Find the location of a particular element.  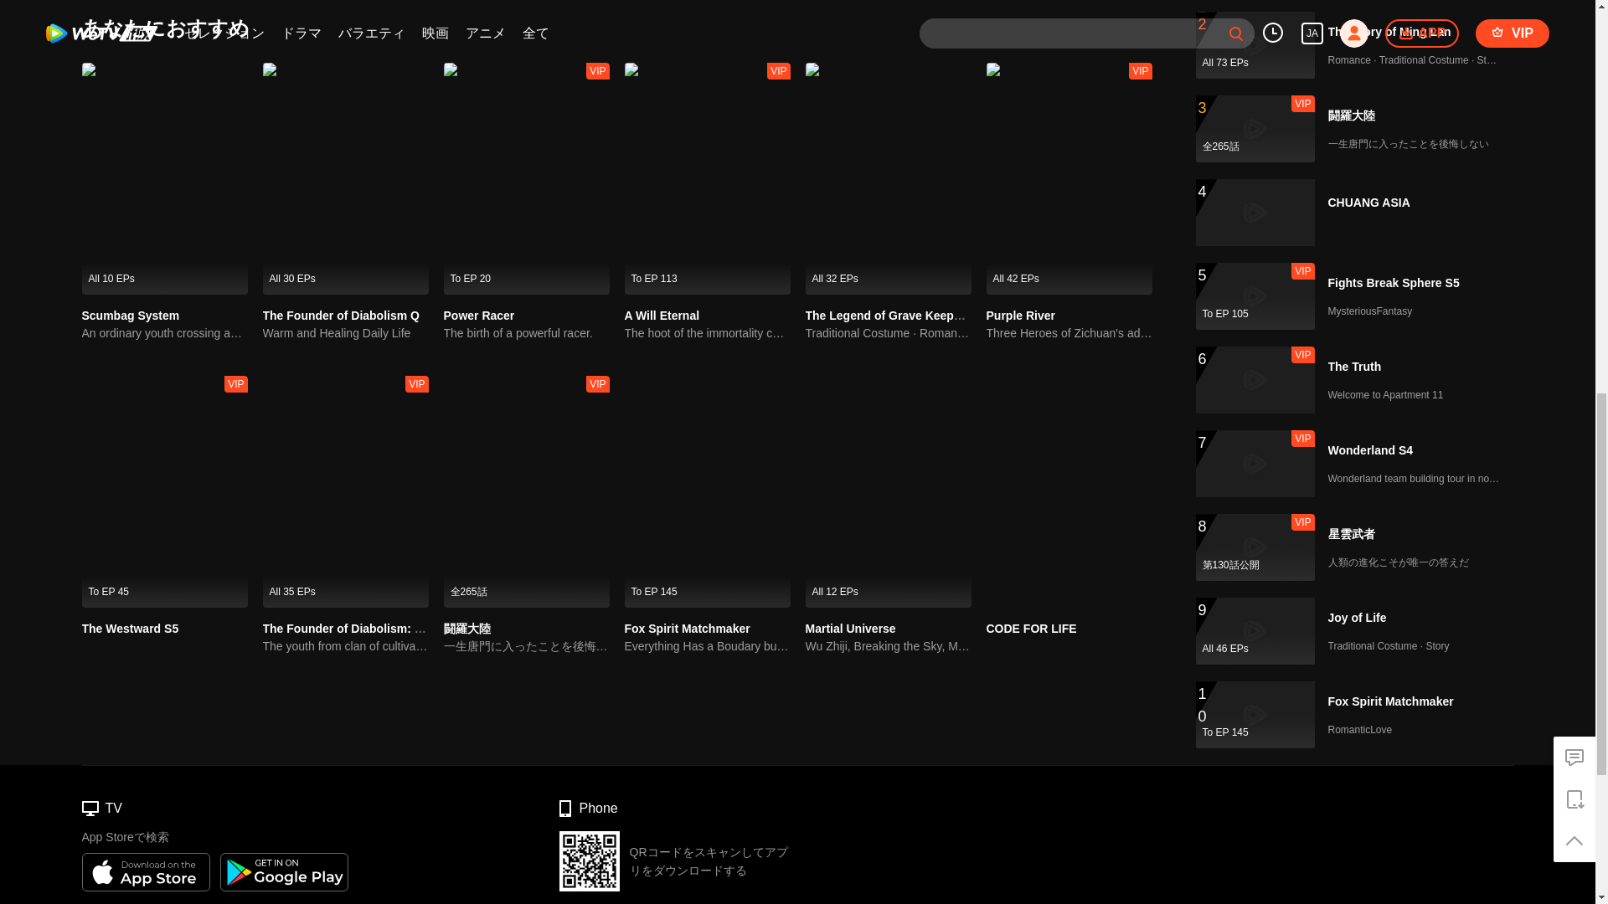

The birth of a powerful racer. is located at coordinates (526, 333).